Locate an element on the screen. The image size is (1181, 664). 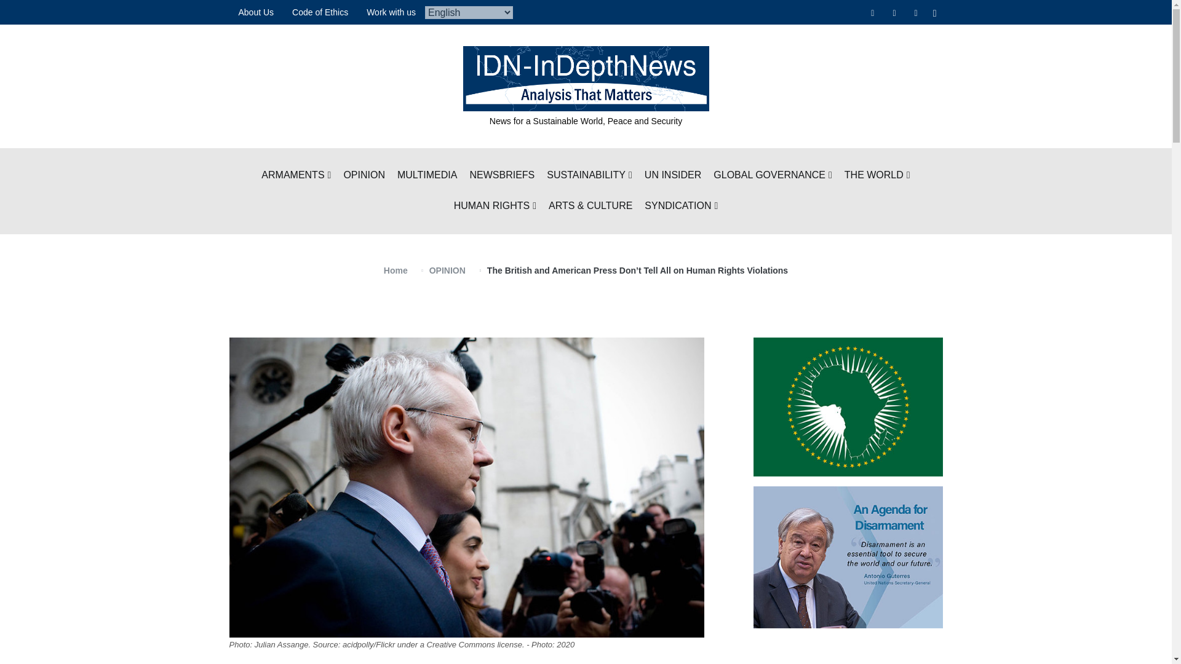
Code of Ethics is located at coordinates (320, 12).